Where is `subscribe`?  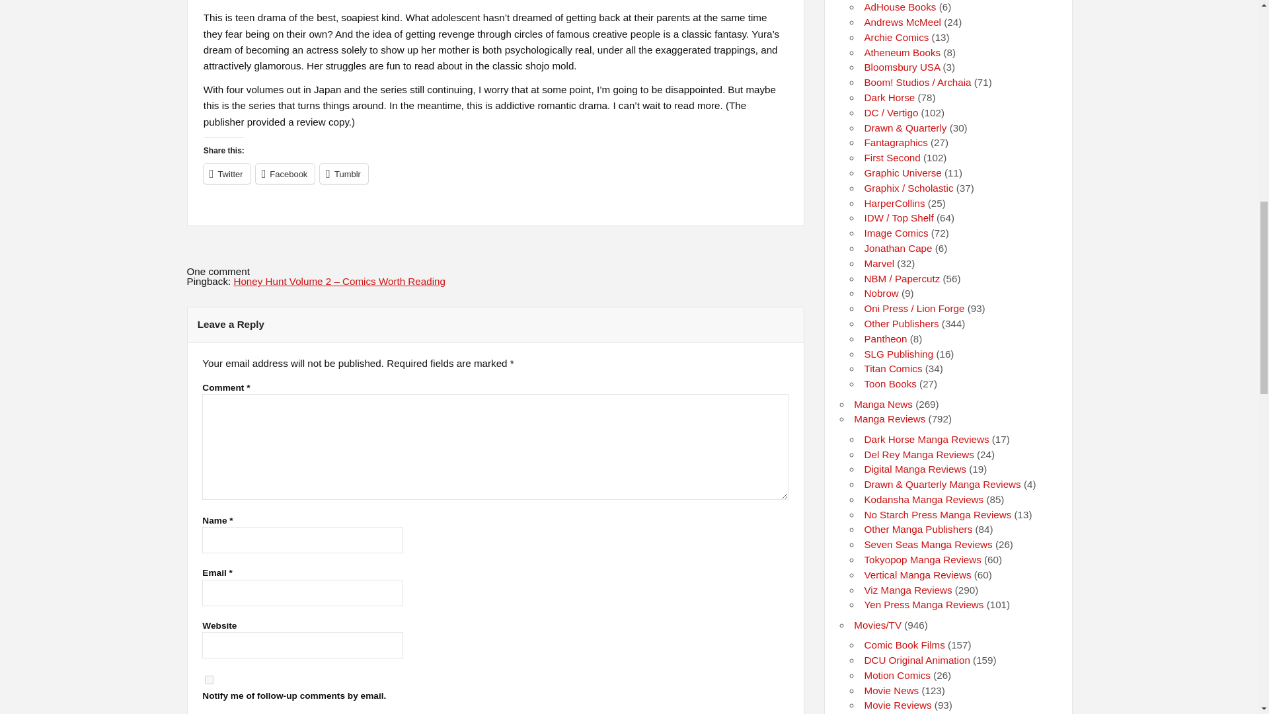 subscribe is located at coordinates (209, 680).